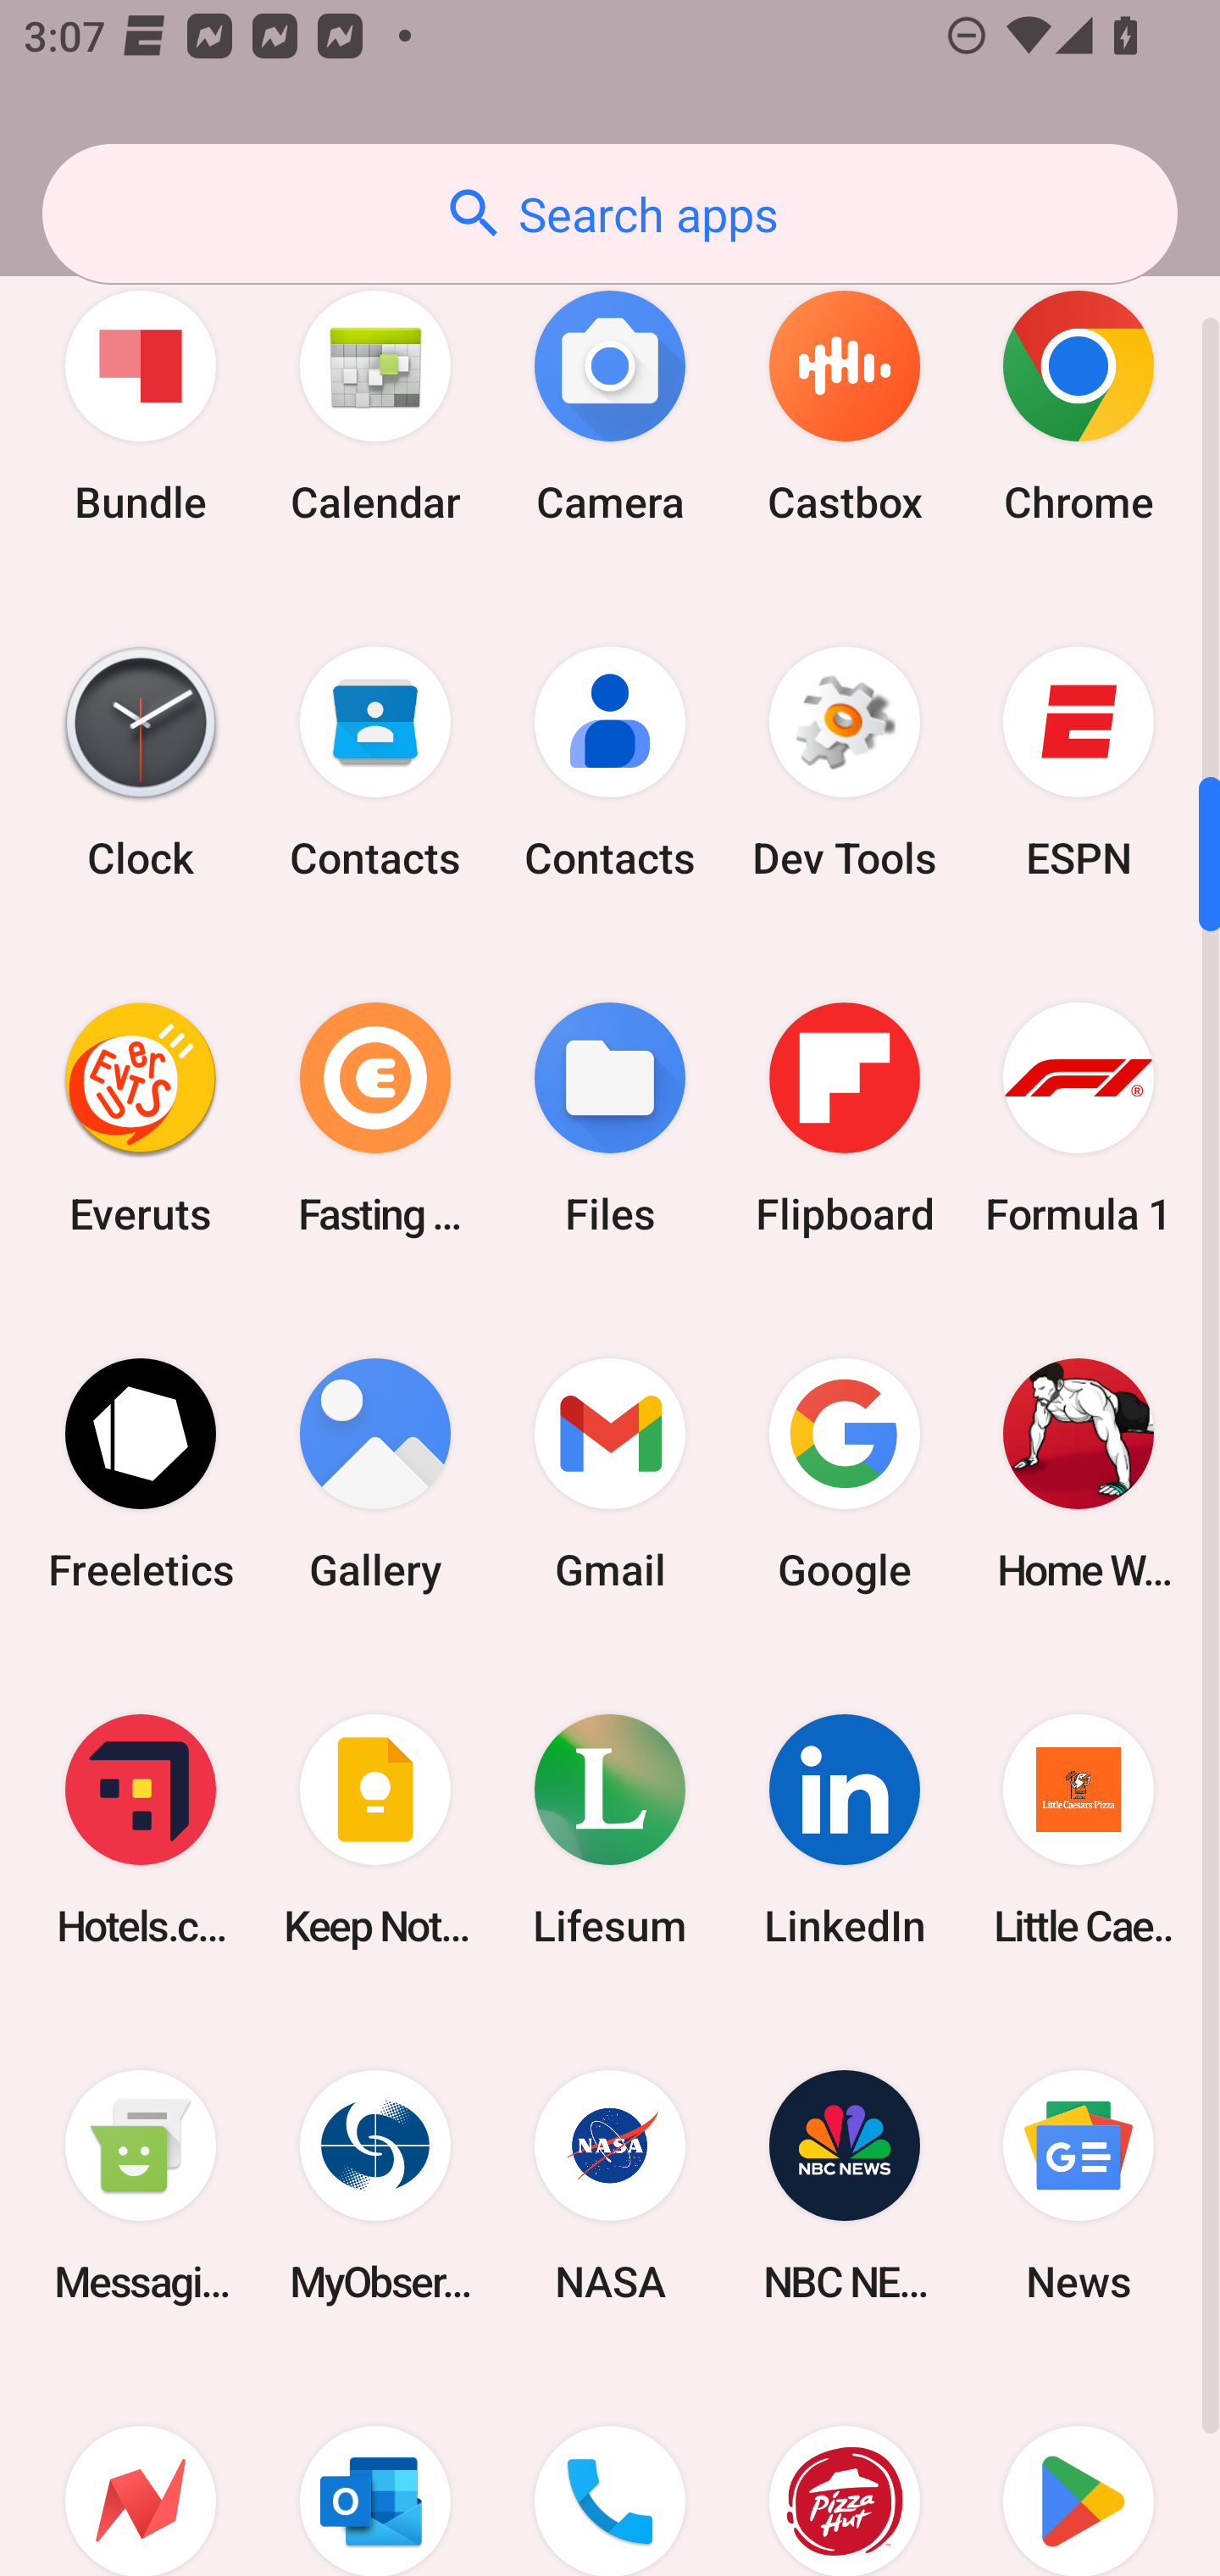 This screenshot has width=1220, height=2576. Describe the element at coordinates (141, 2186) in the screenshot. I see `Messaging` at that location.